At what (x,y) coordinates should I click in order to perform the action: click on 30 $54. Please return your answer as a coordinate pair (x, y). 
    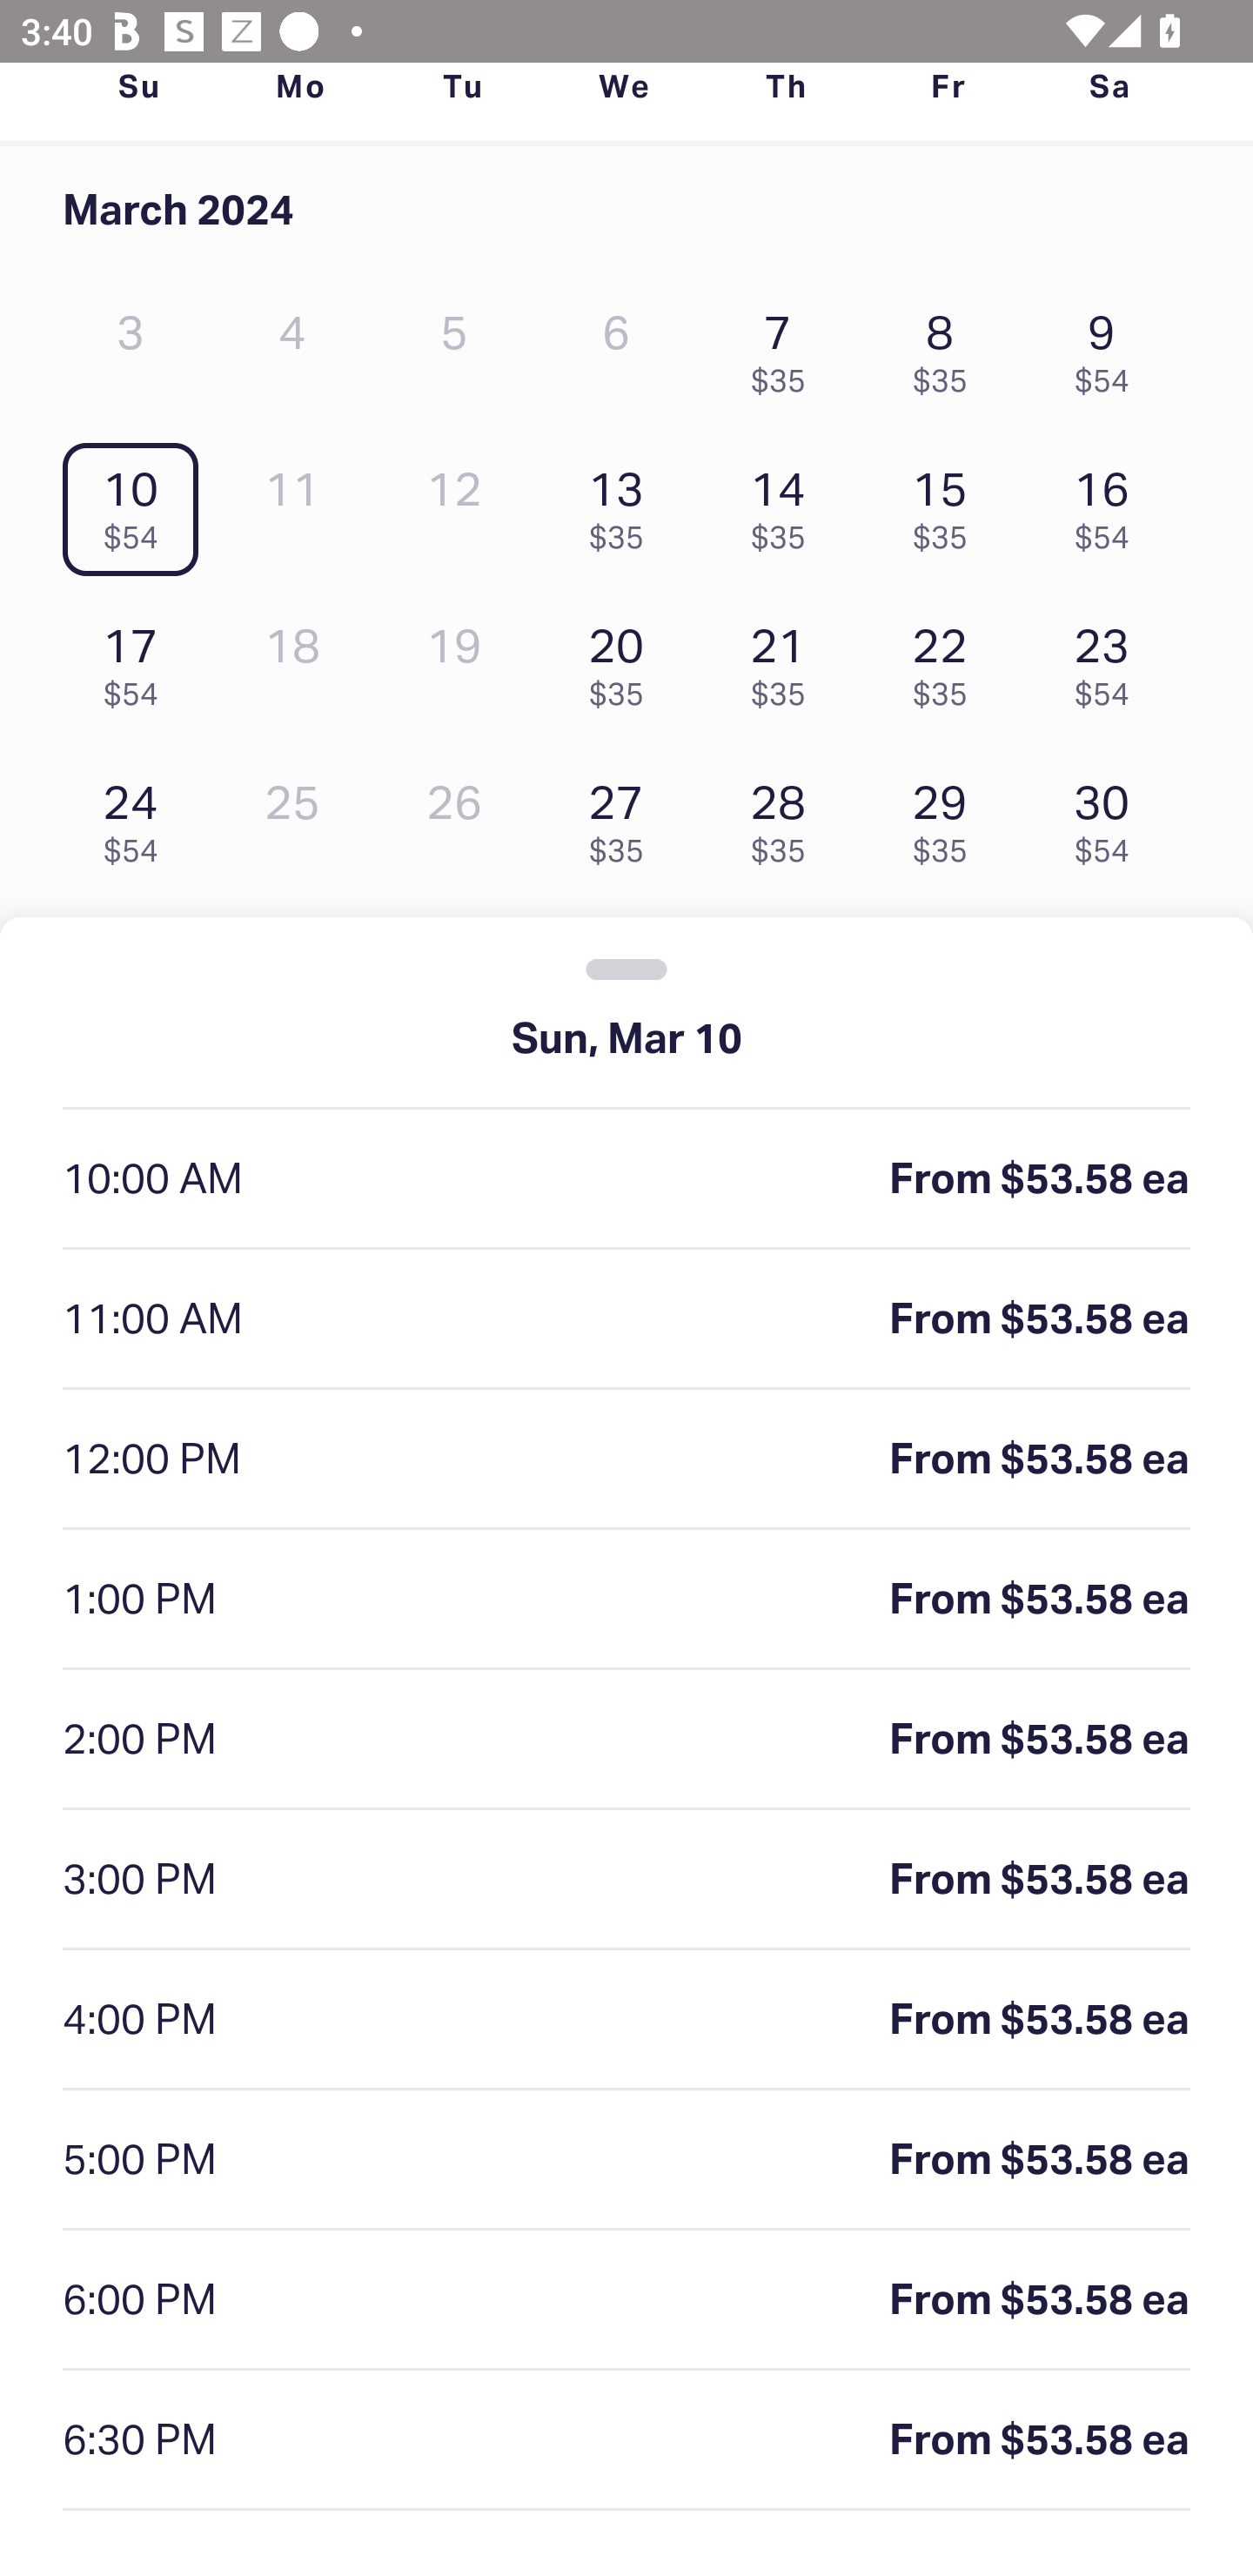
    Looking at the image, I should click on (1109, 816).